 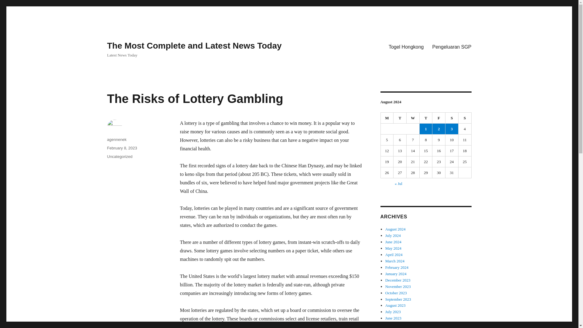 What do you see at coordinates (393, 312) in the screenshot?
I see `July 2023` at bounding box center [393, 312].